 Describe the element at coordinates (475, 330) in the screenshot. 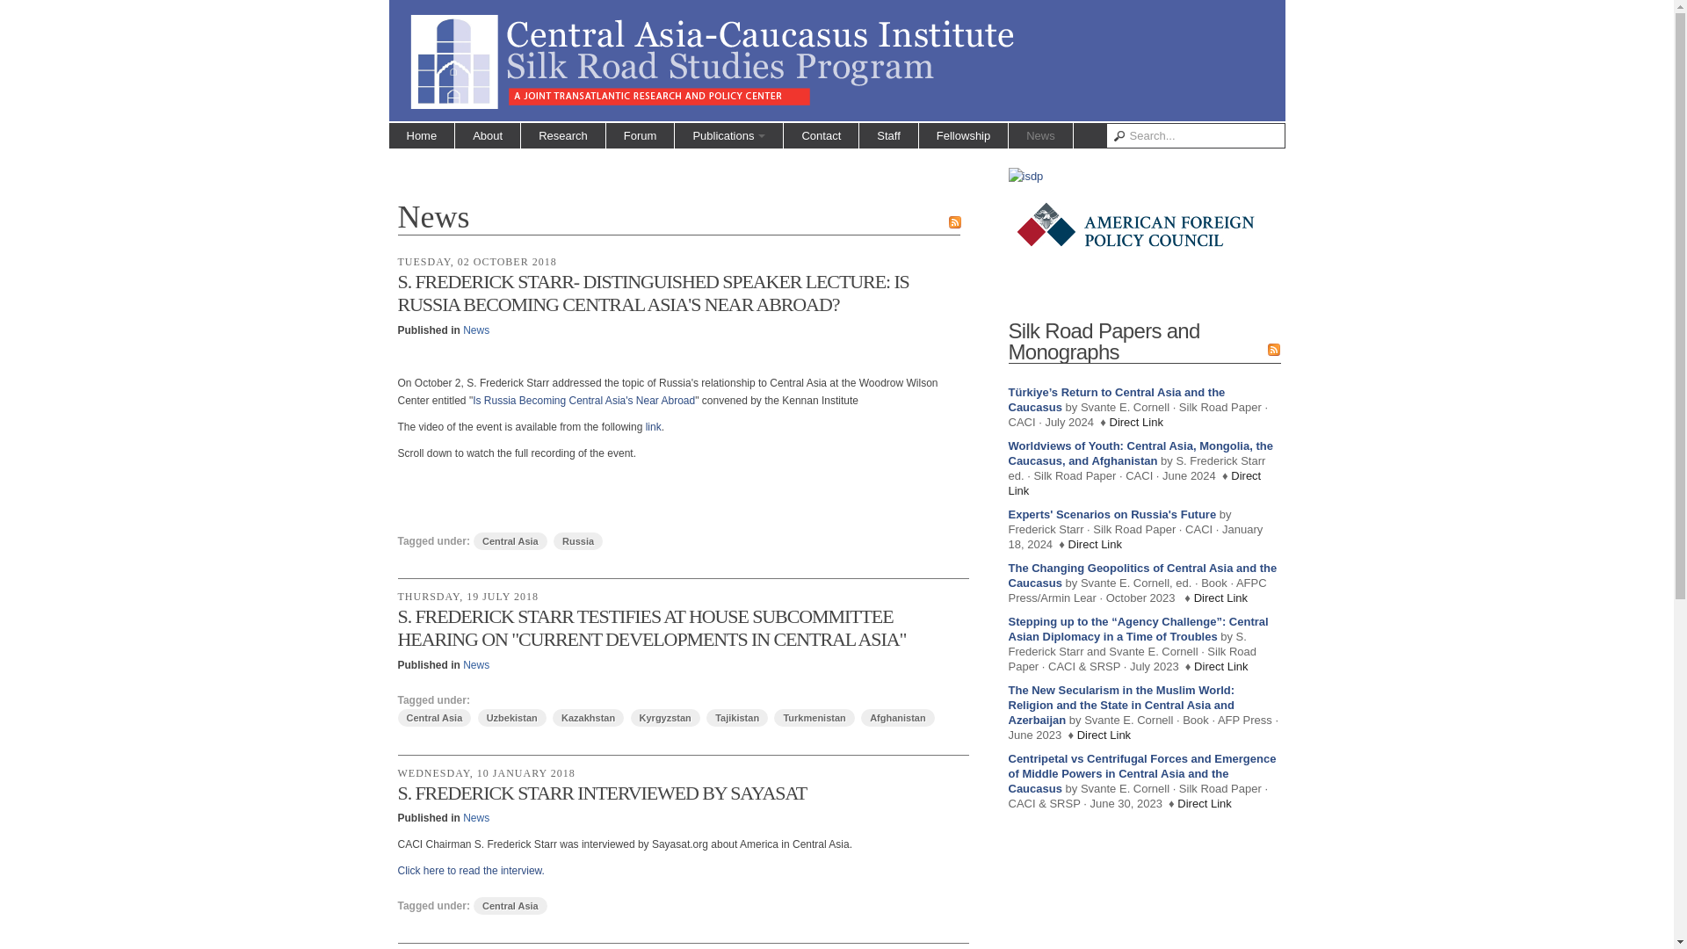

I see `News` at that location.